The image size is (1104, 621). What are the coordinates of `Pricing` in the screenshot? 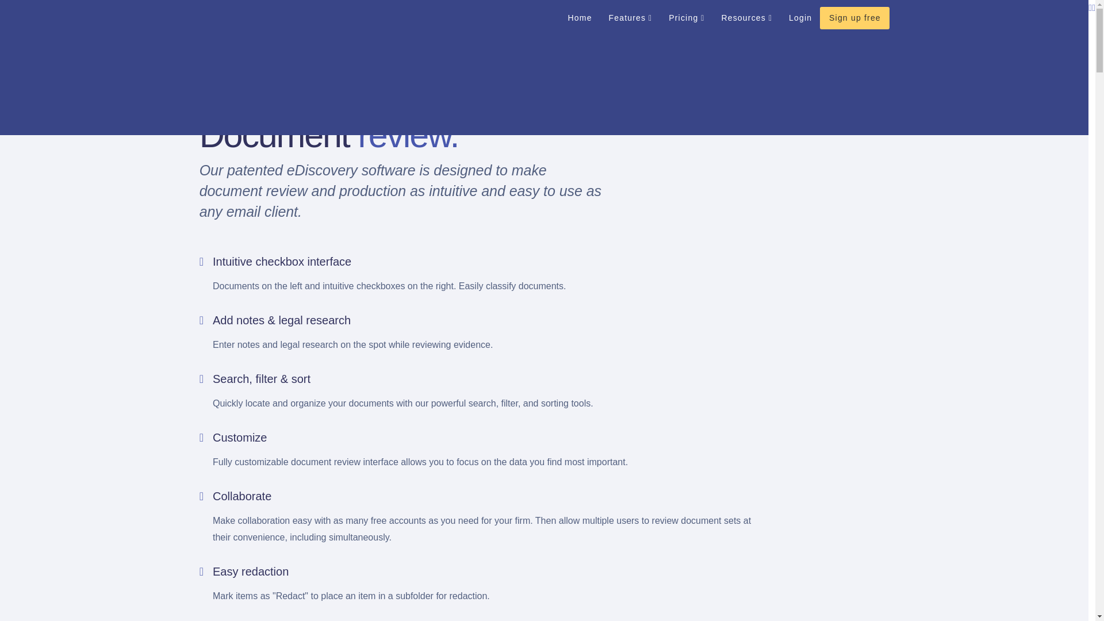 It's located at (686, 17).